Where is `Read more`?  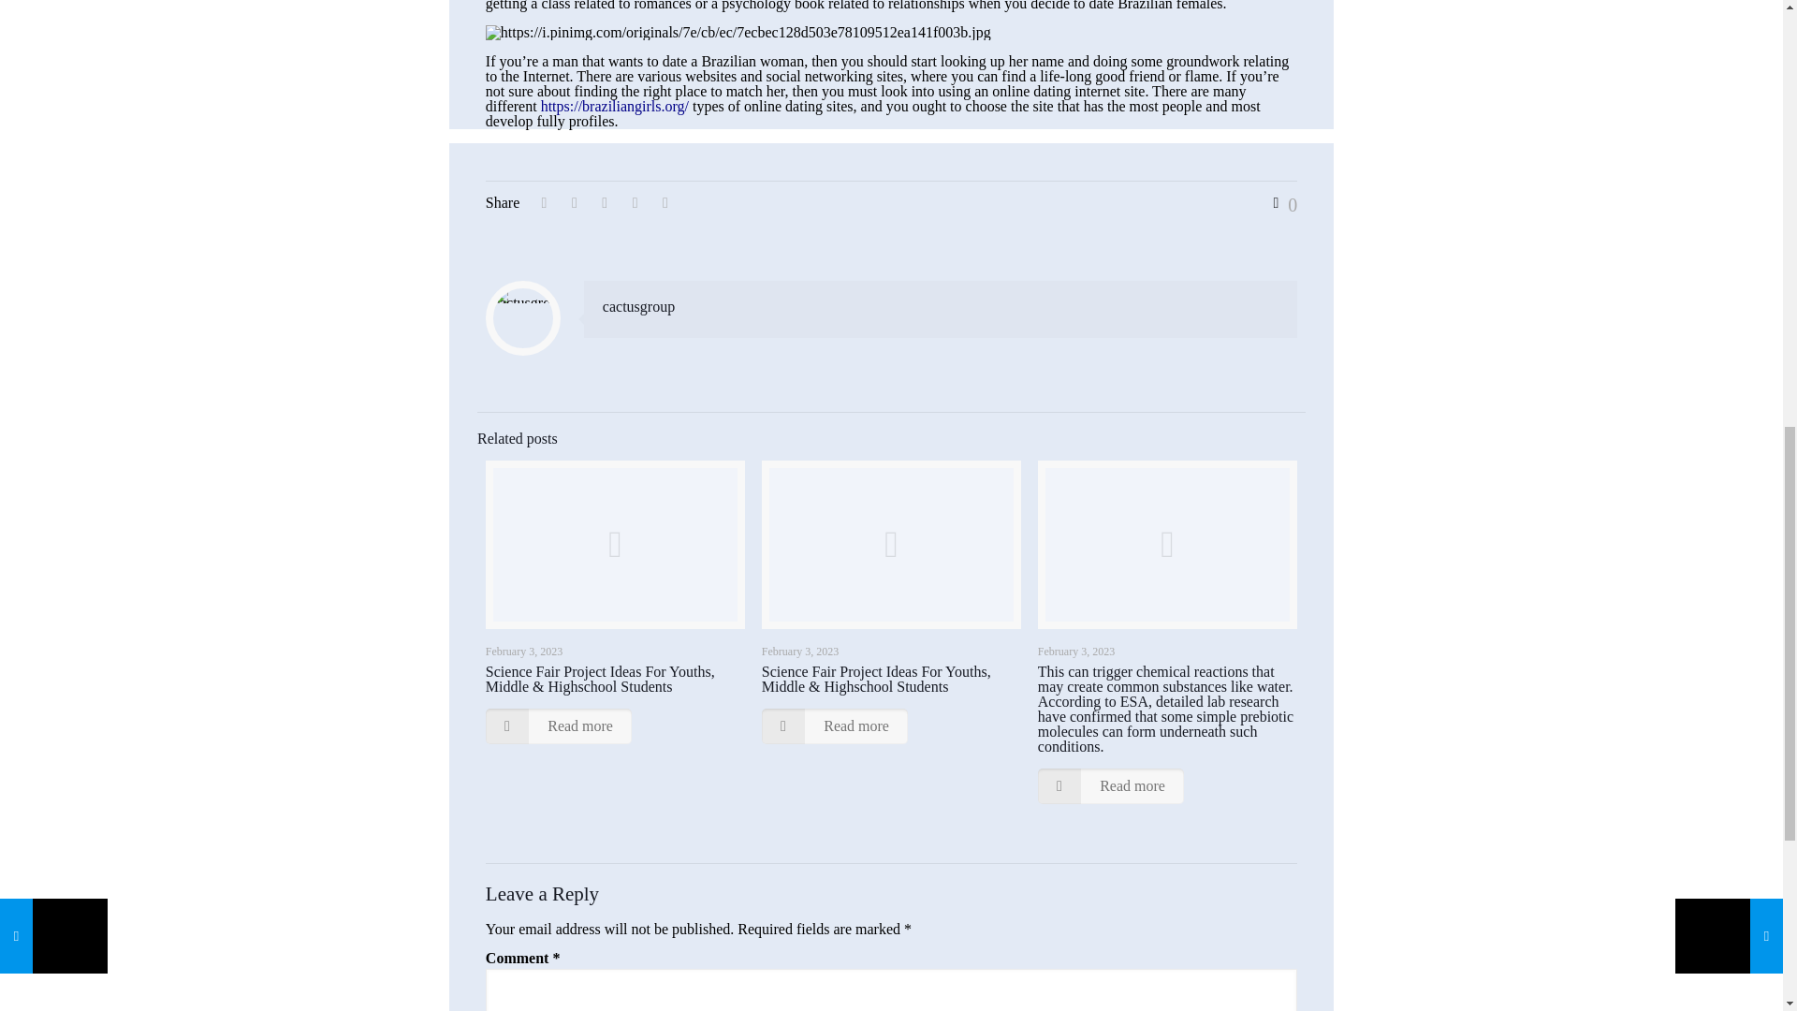 Read more is located at coordinates (1111, 785).